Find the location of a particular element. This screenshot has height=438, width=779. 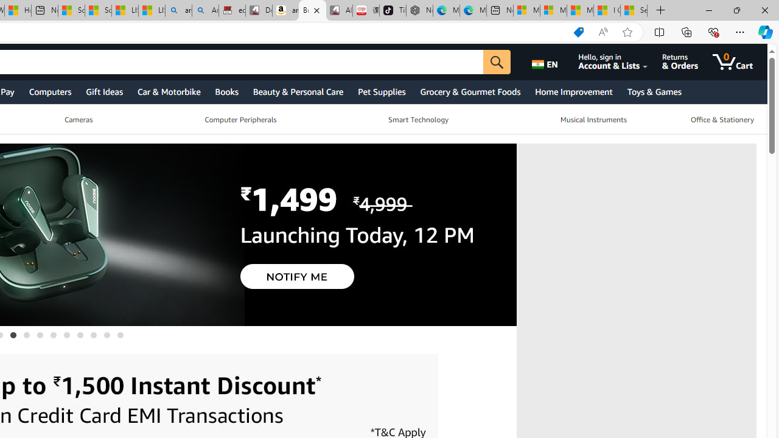

TikTok is located at coordinates (392, 11).